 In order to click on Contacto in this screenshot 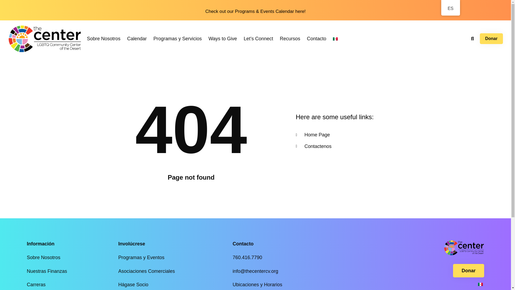, I will do `click(317, 39)`.